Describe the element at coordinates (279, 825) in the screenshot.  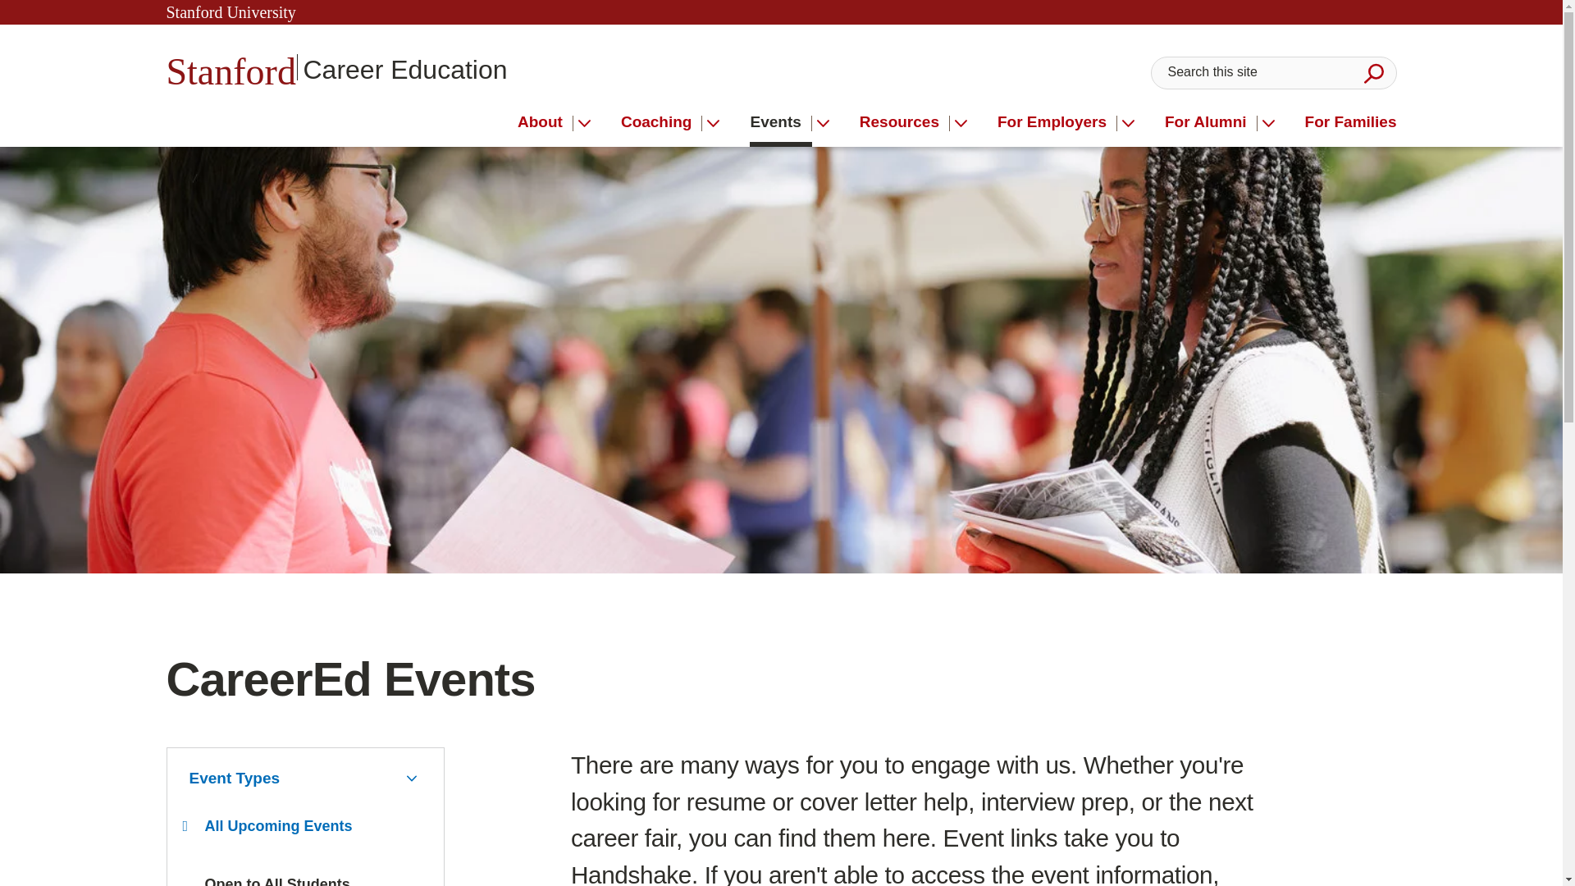
I see `All upcoming events` at that location.